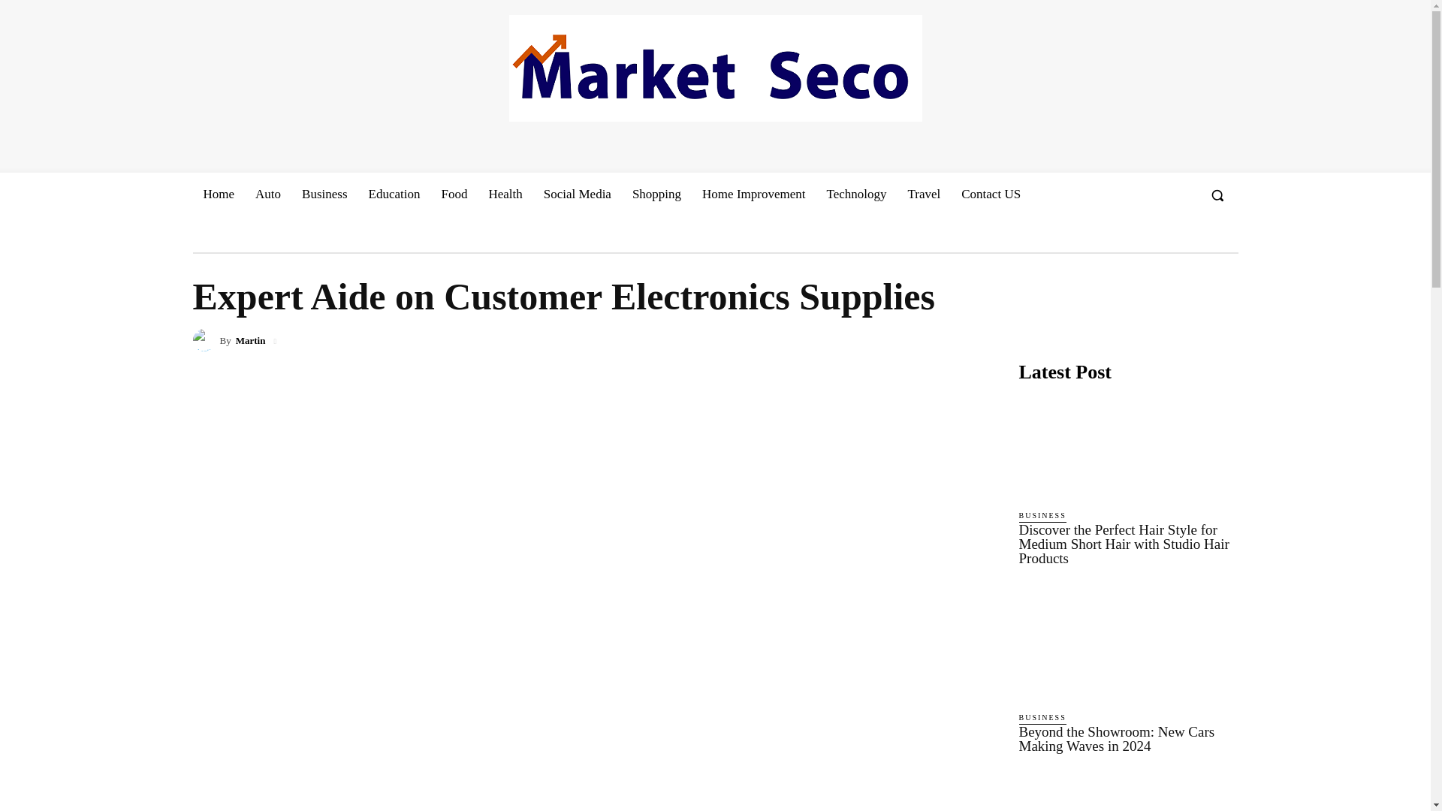  I want to click on Auto, so click(267, 194).